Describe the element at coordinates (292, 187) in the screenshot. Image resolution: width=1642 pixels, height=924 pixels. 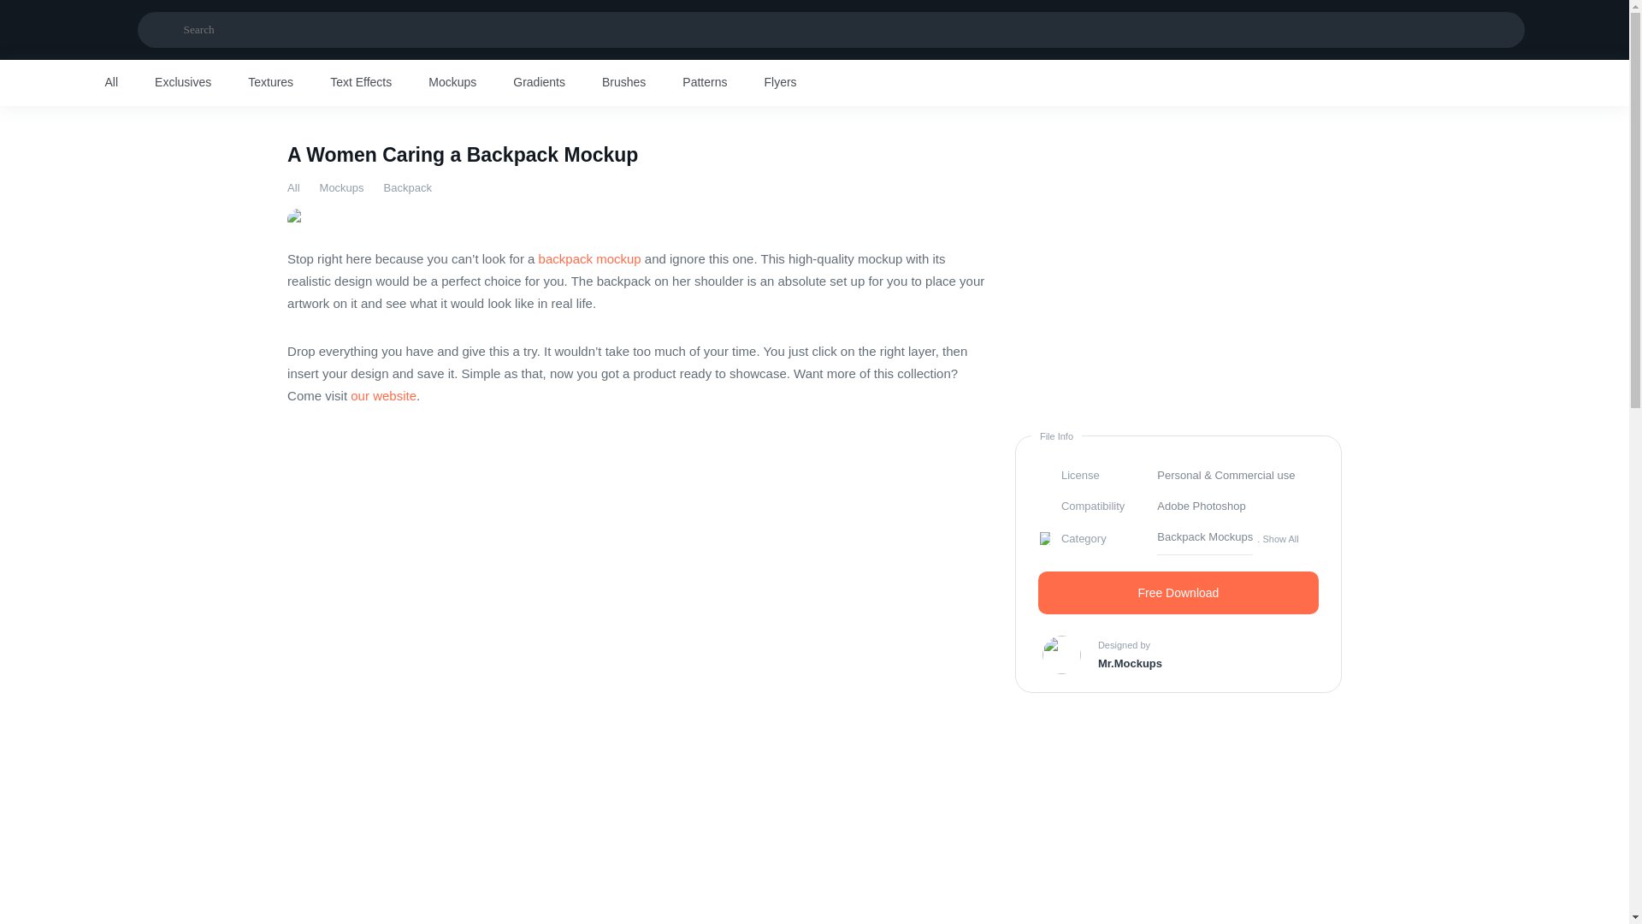
I see `All` at that location.